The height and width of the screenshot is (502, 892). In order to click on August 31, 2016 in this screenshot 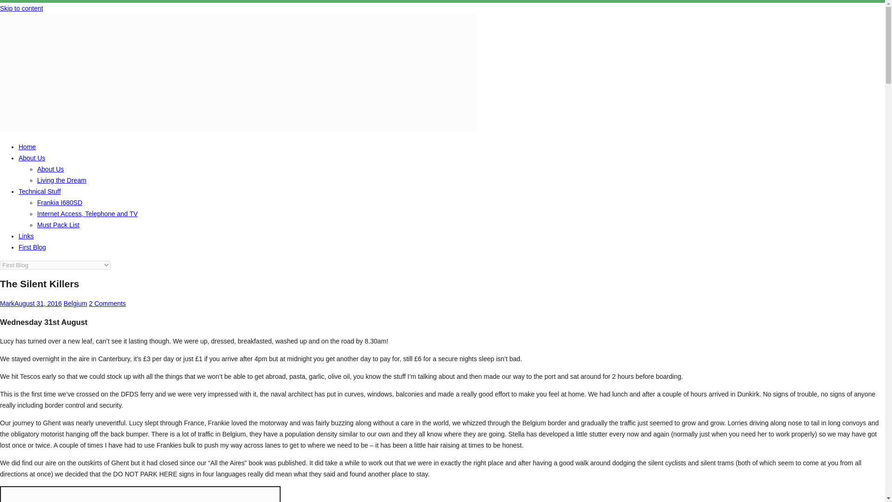, I will do `click(38, 303)`.